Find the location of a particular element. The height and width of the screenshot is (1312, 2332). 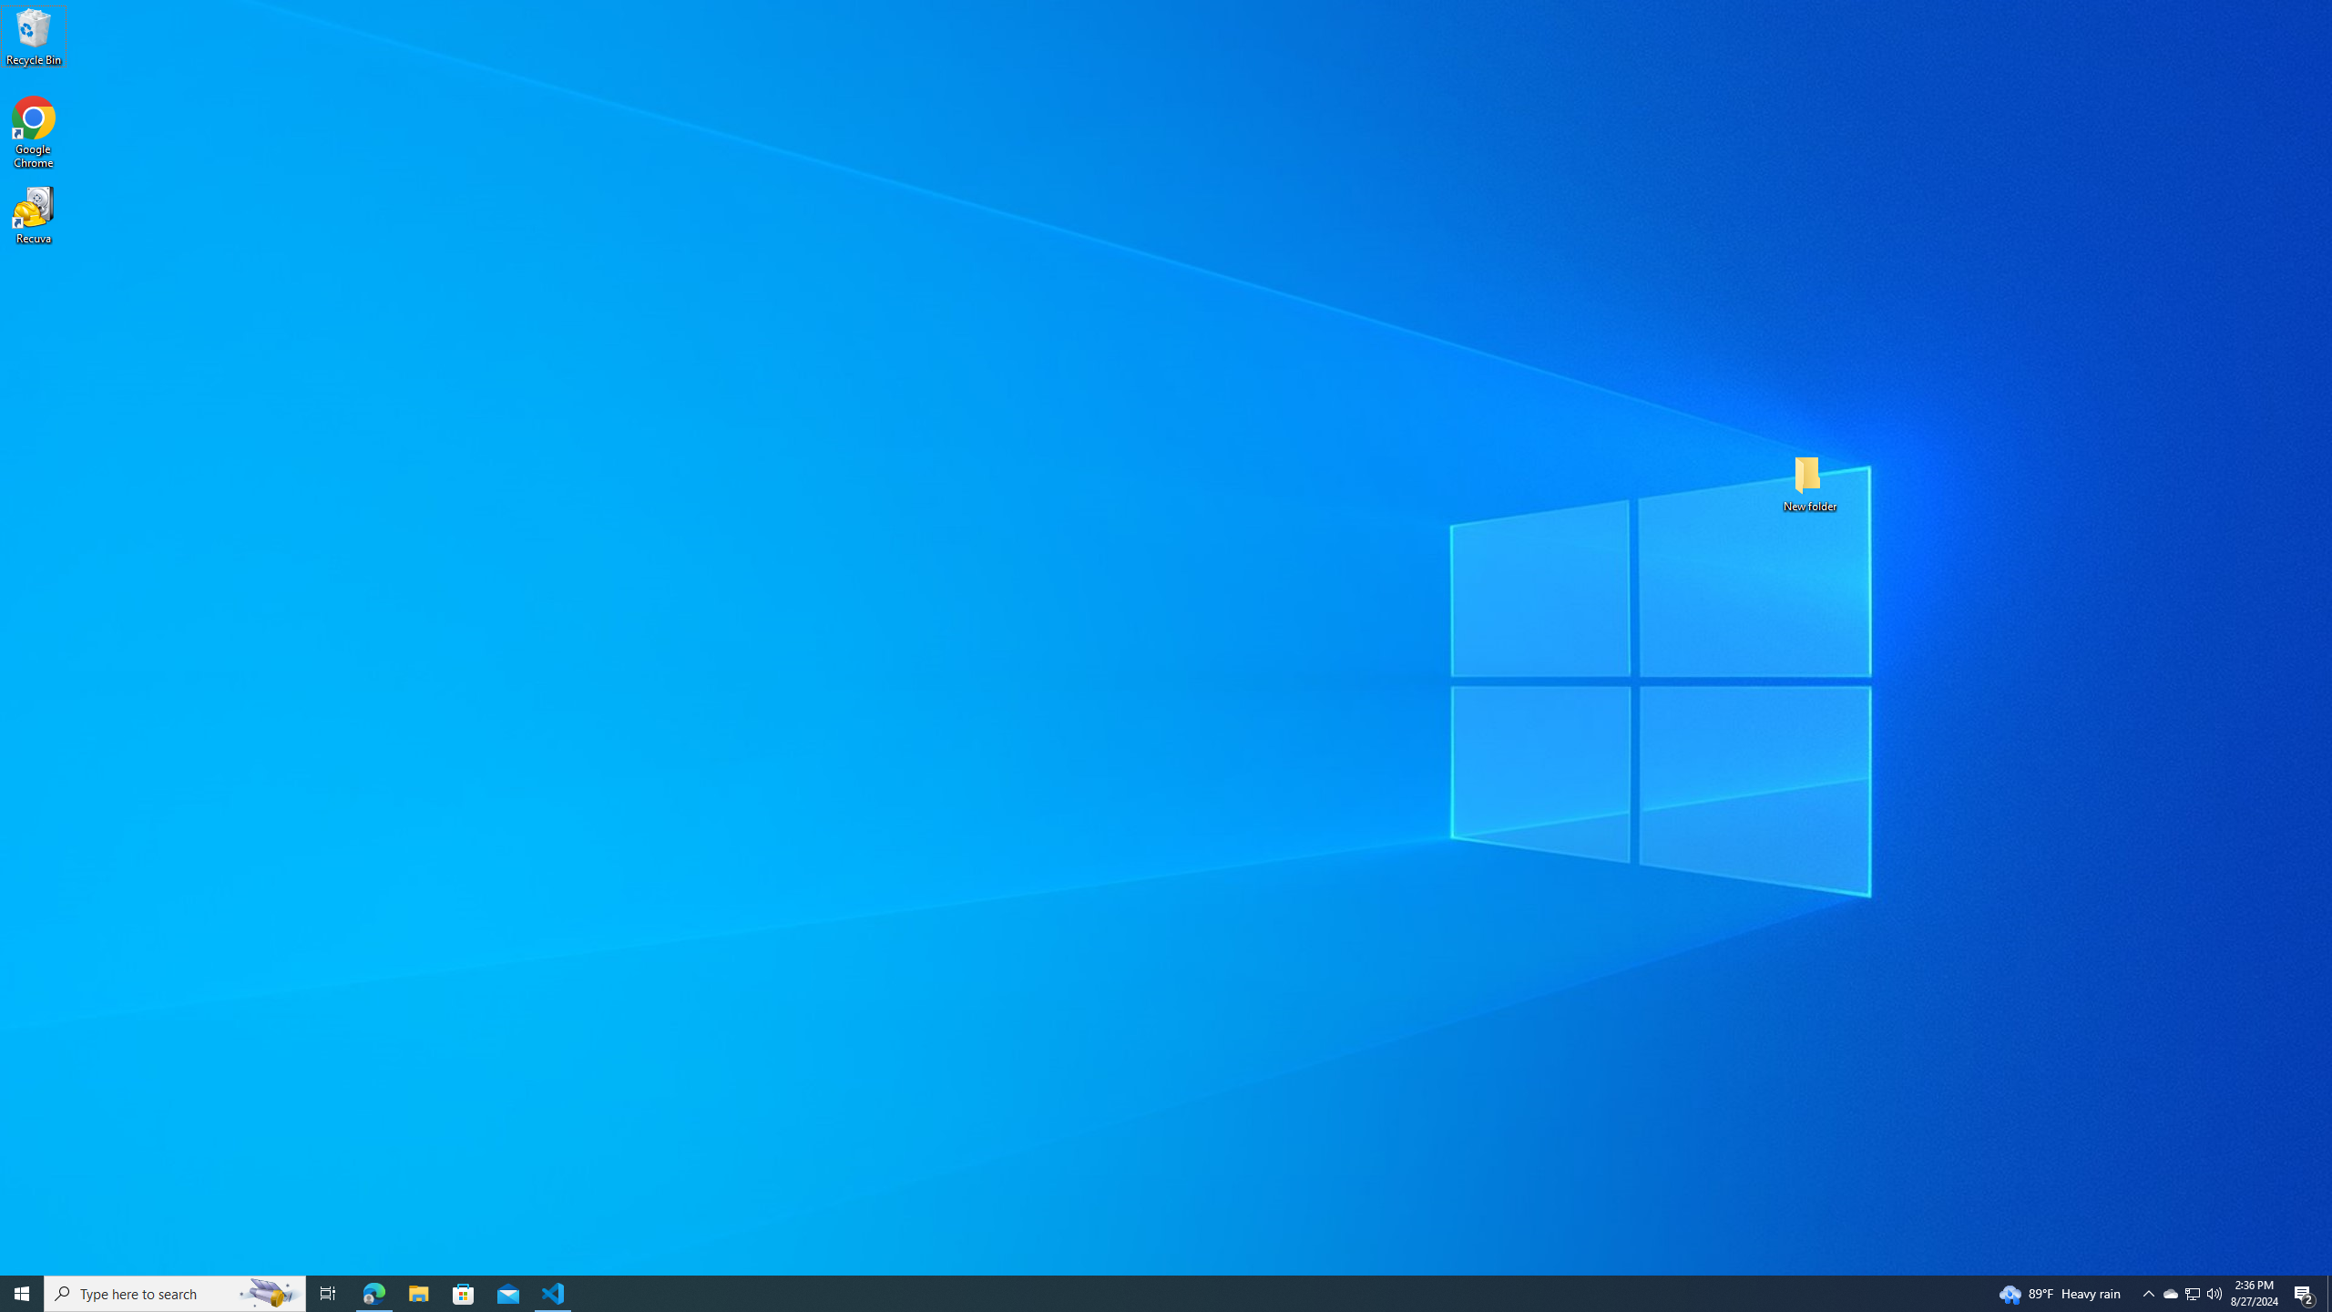

Task View is located at coordinates (328, 1294).